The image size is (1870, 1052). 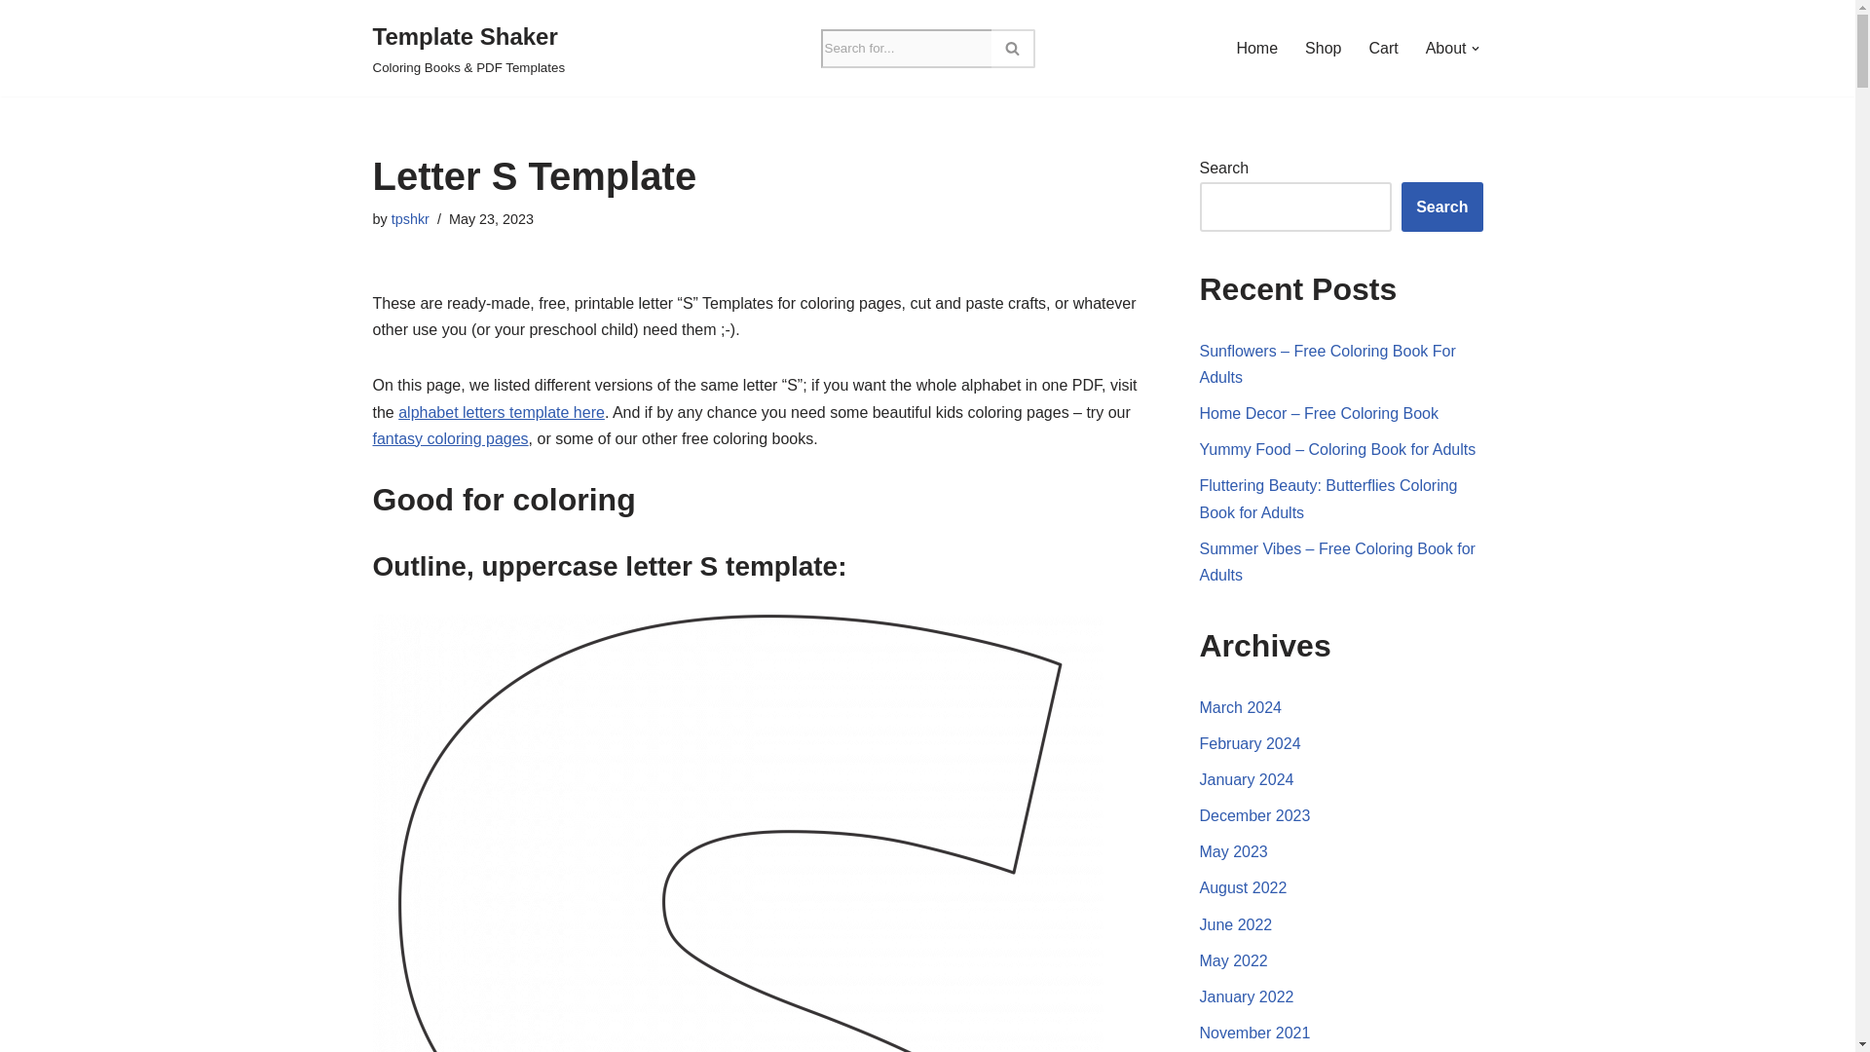 What do you see at coordinates (410, 219) in the screenshot?
I see `Posts by tpshkr` at bounding box center [410, 219].